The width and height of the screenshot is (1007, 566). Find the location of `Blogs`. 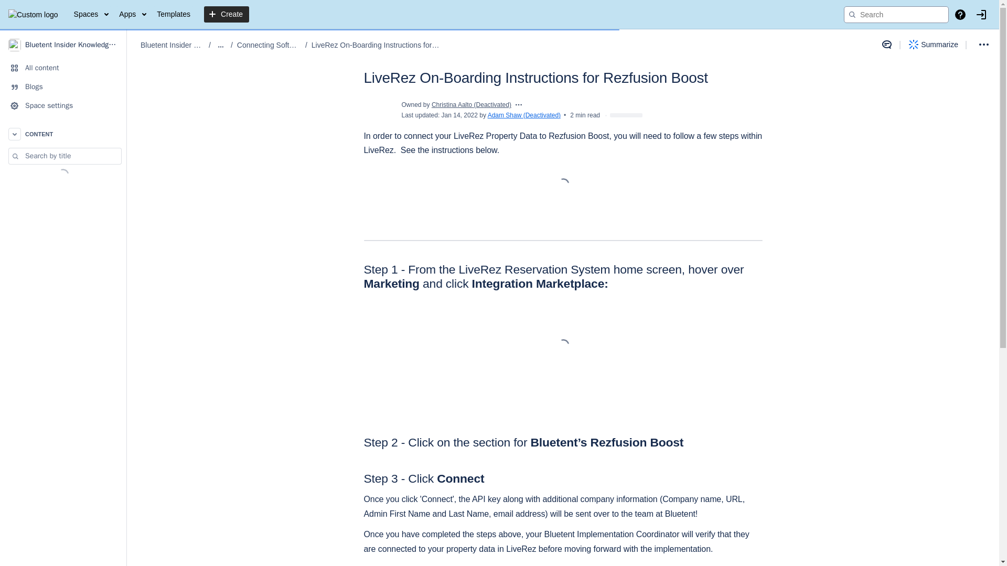

Blogs is located at coordinates (63, 86).